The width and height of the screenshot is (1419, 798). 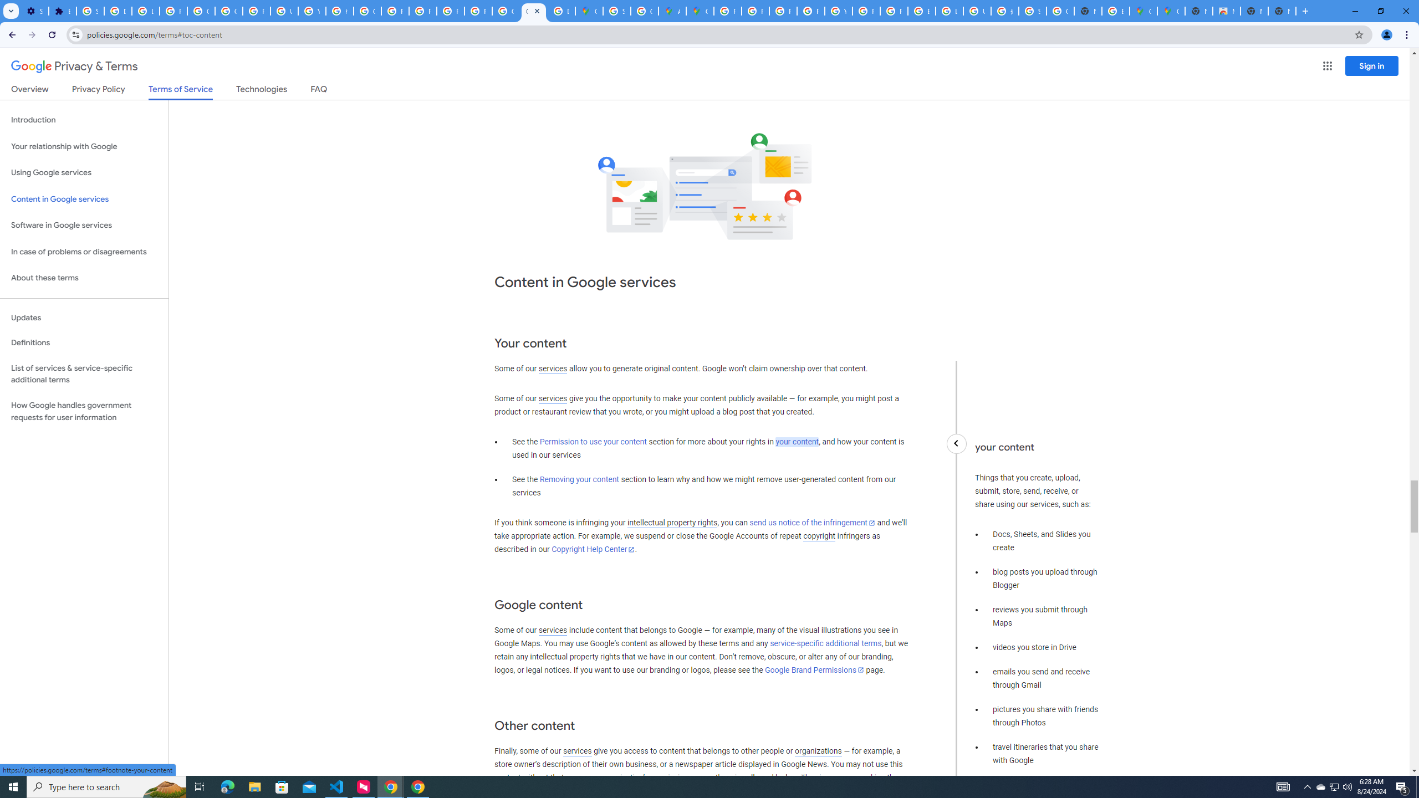 What do you see at coordinates (590, 11) in the screenshot?
I see `Google Maps` at bounding box center [590, 11].